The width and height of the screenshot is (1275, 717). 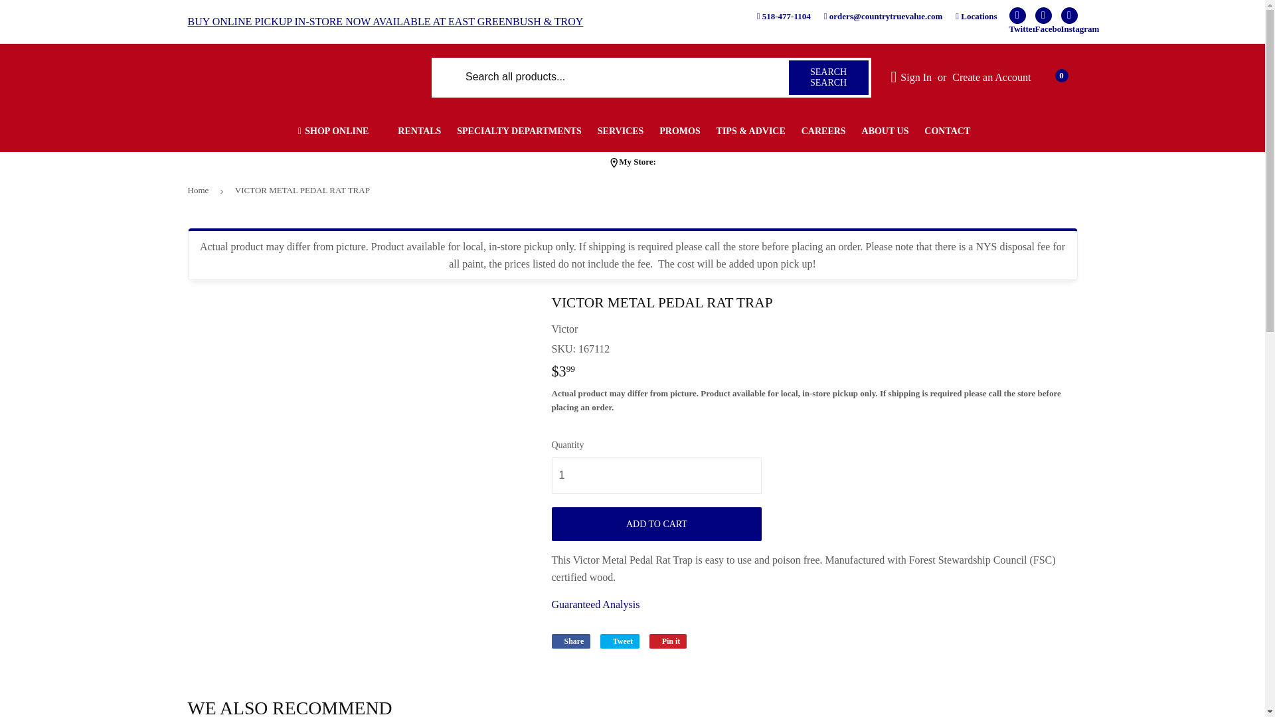 I want to click on 1, so click(x=656, y=475).